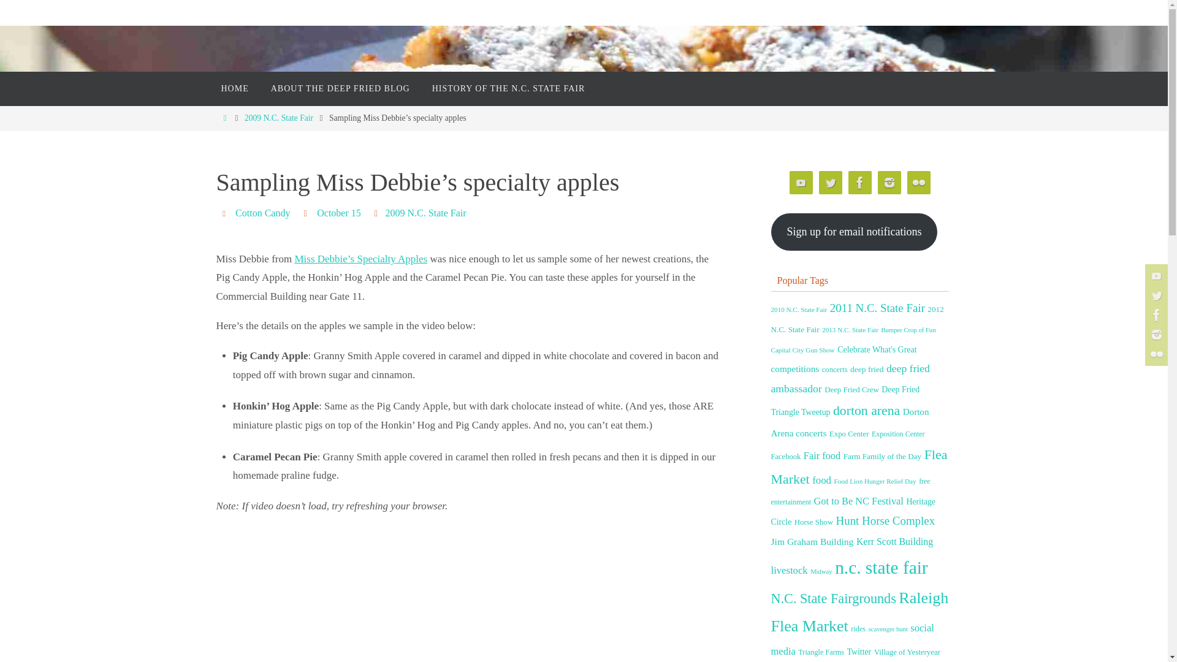  I want to click on Home, so click(224, 118).